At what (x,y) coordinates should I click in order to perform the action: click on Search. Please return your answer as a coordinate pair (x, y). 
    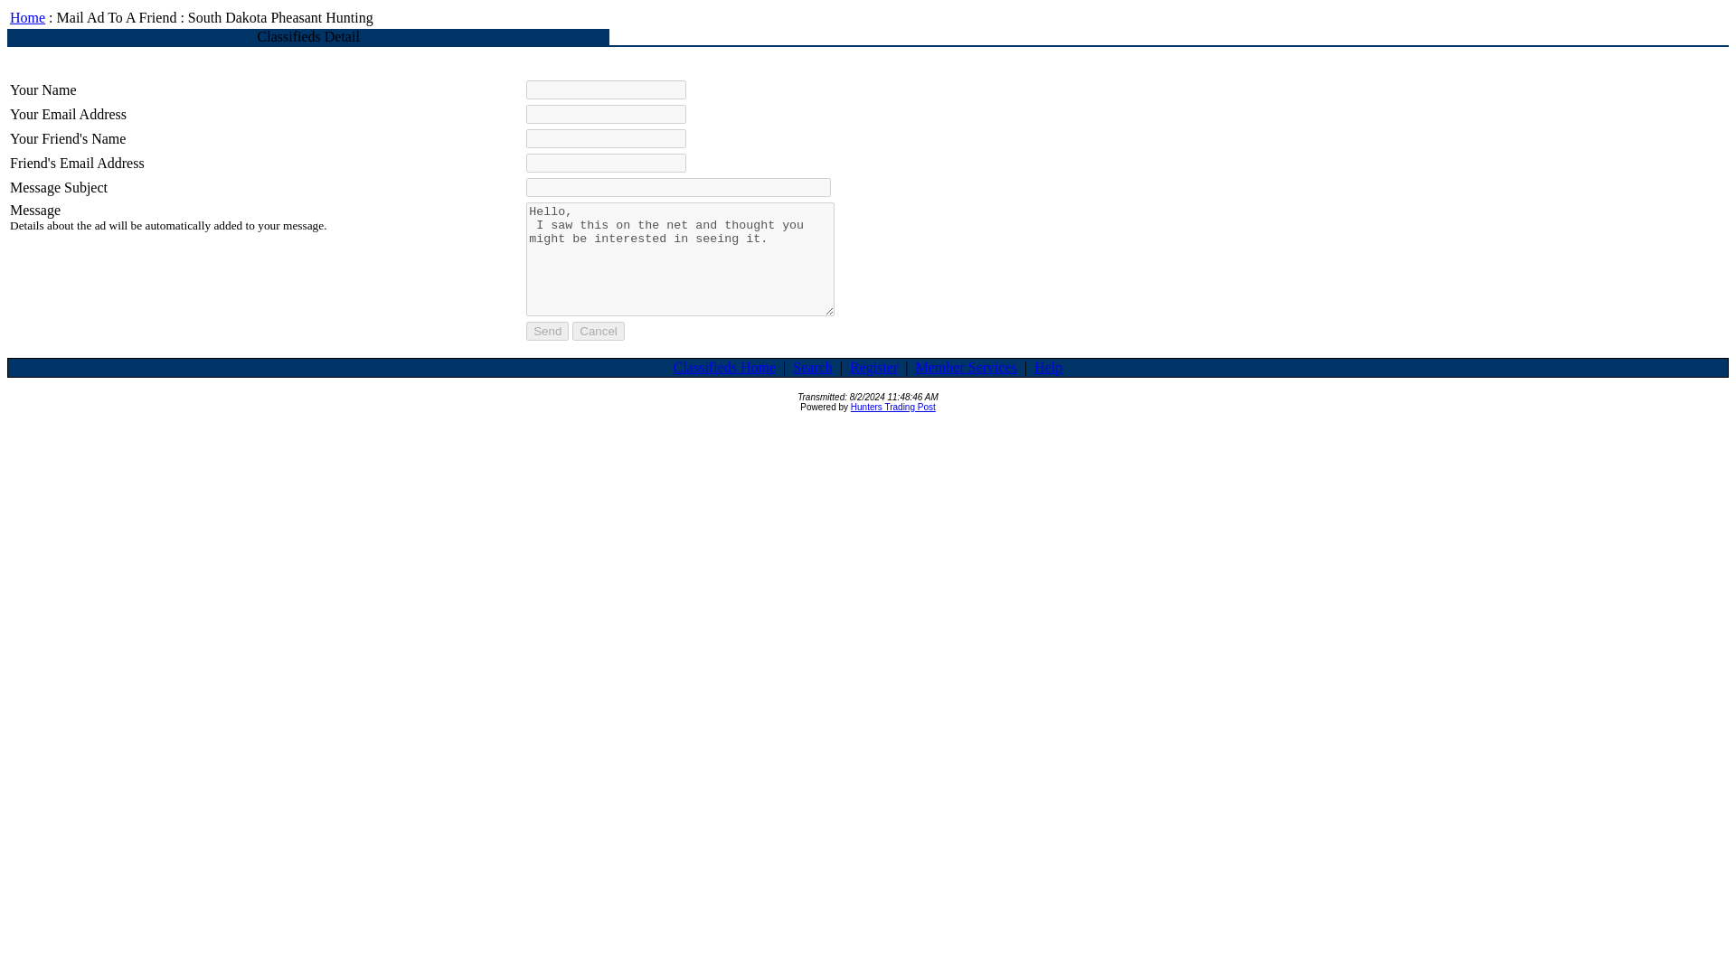
    Looking at the image, I should click on (813, 367).